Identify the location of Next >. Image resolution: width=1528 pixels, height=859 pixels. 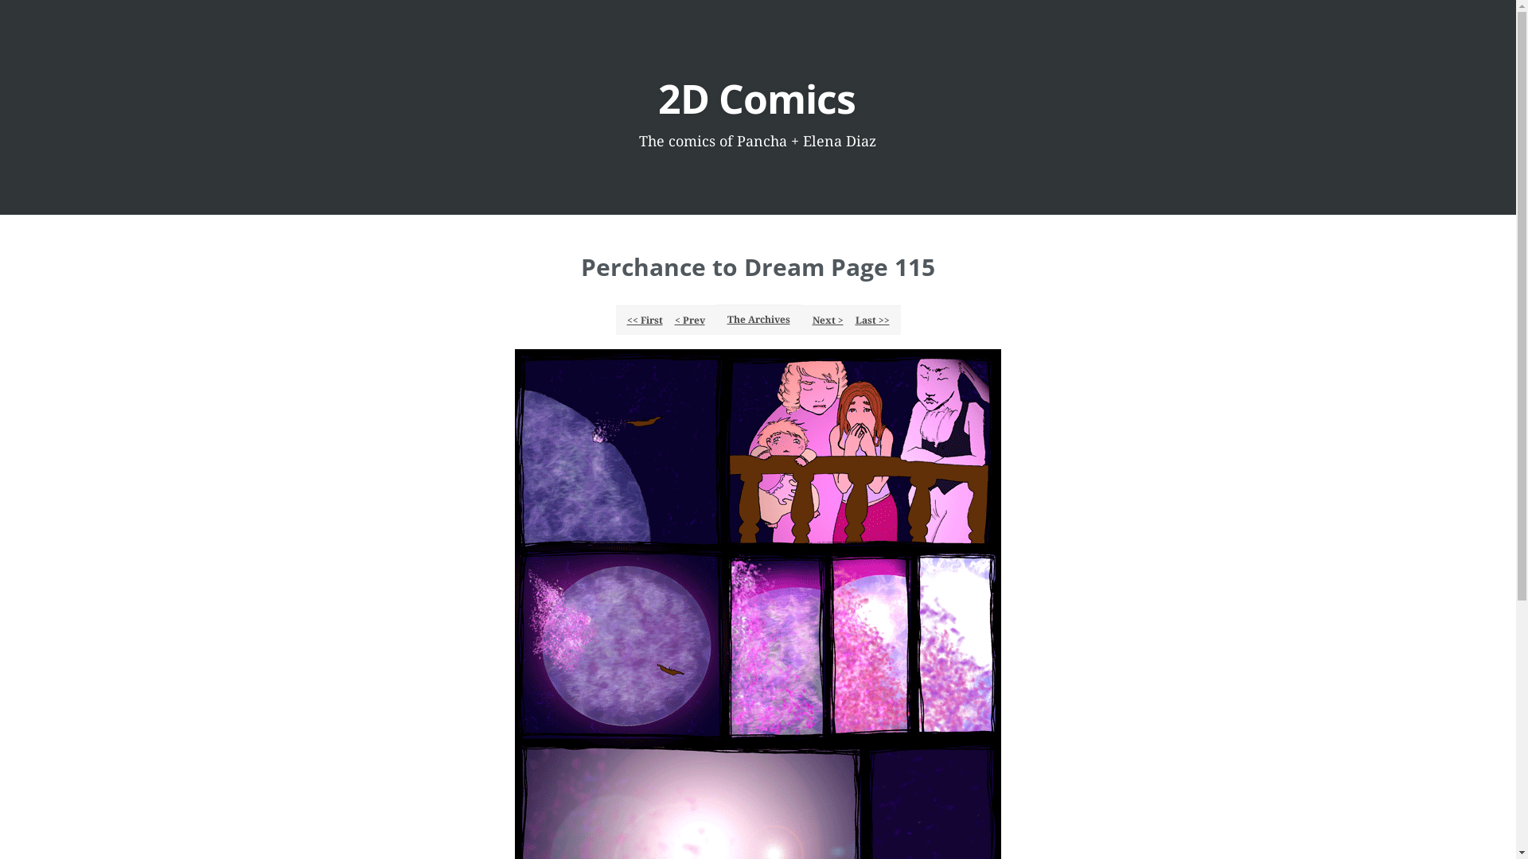
(827, 320).